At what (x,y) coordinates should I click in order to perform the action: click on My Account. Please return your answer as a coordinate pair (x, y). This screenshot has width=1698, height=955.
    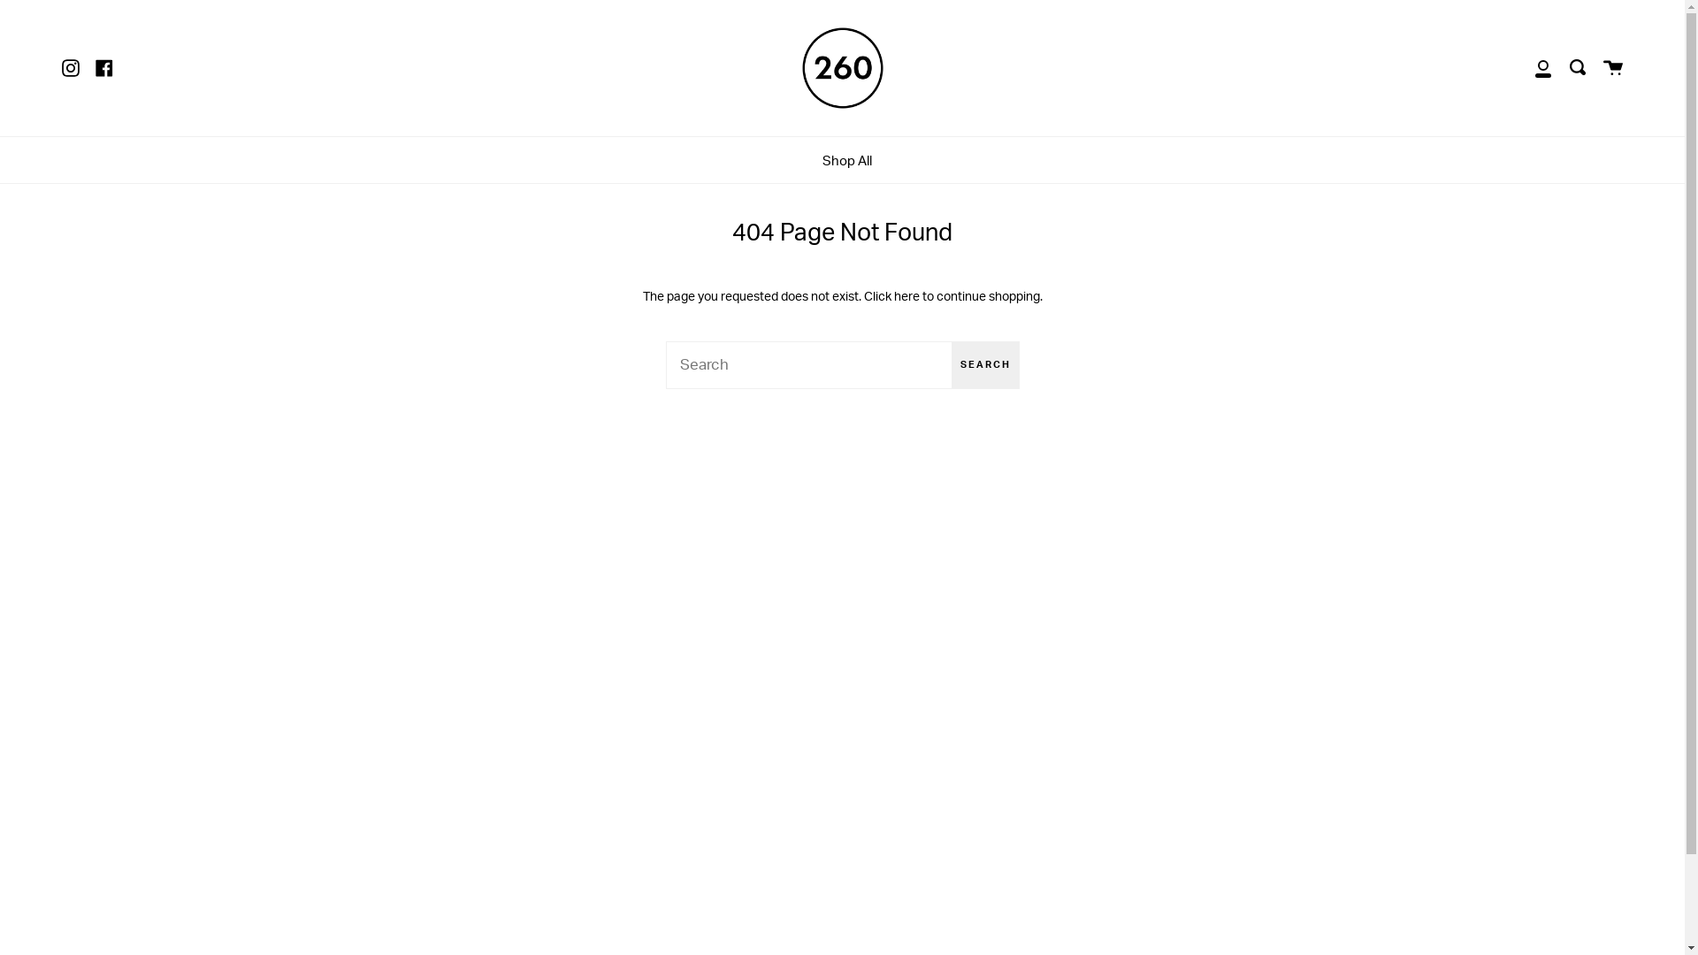
    Looking at the image, I should click on (1543, 68).